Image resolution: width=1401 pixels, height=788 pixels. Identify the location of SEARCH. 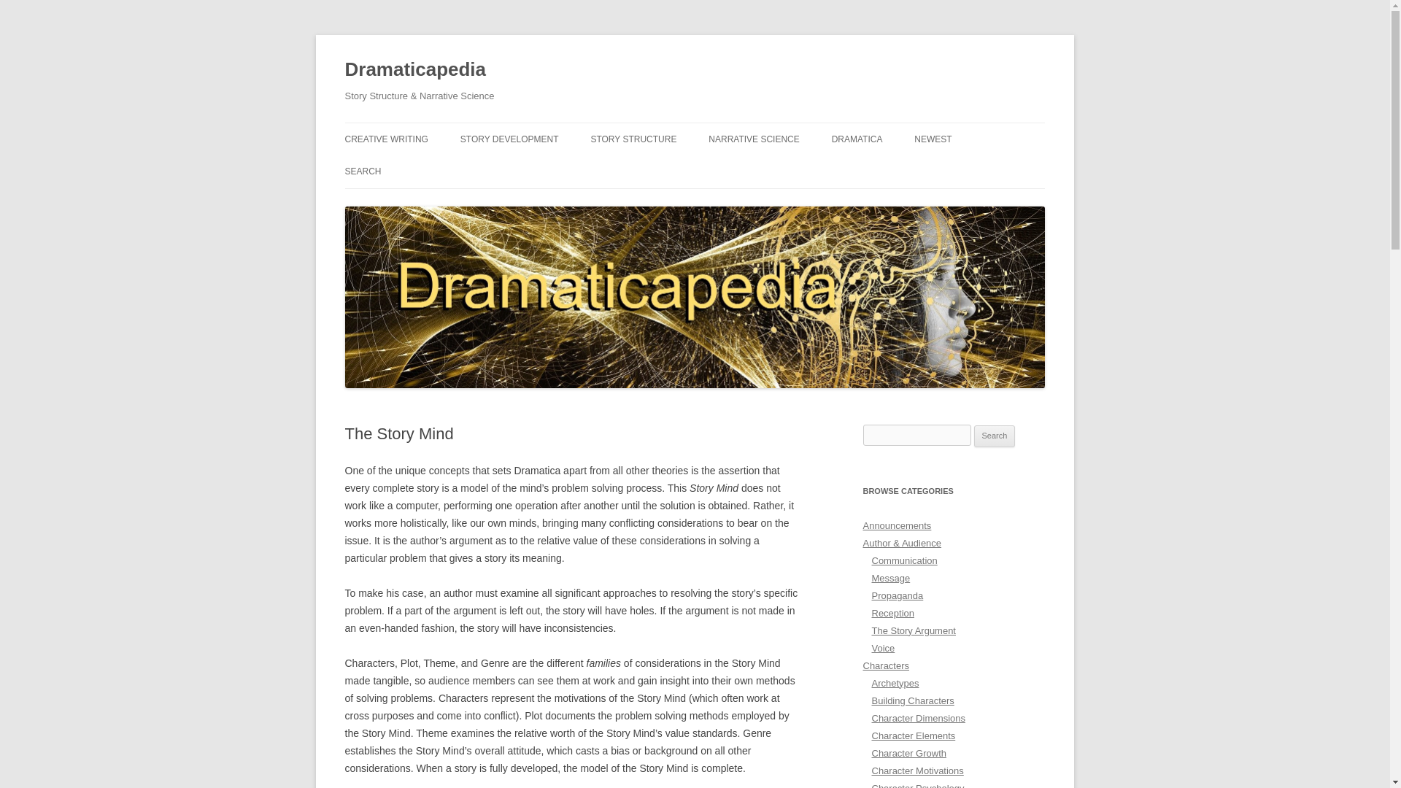
(363, 171).